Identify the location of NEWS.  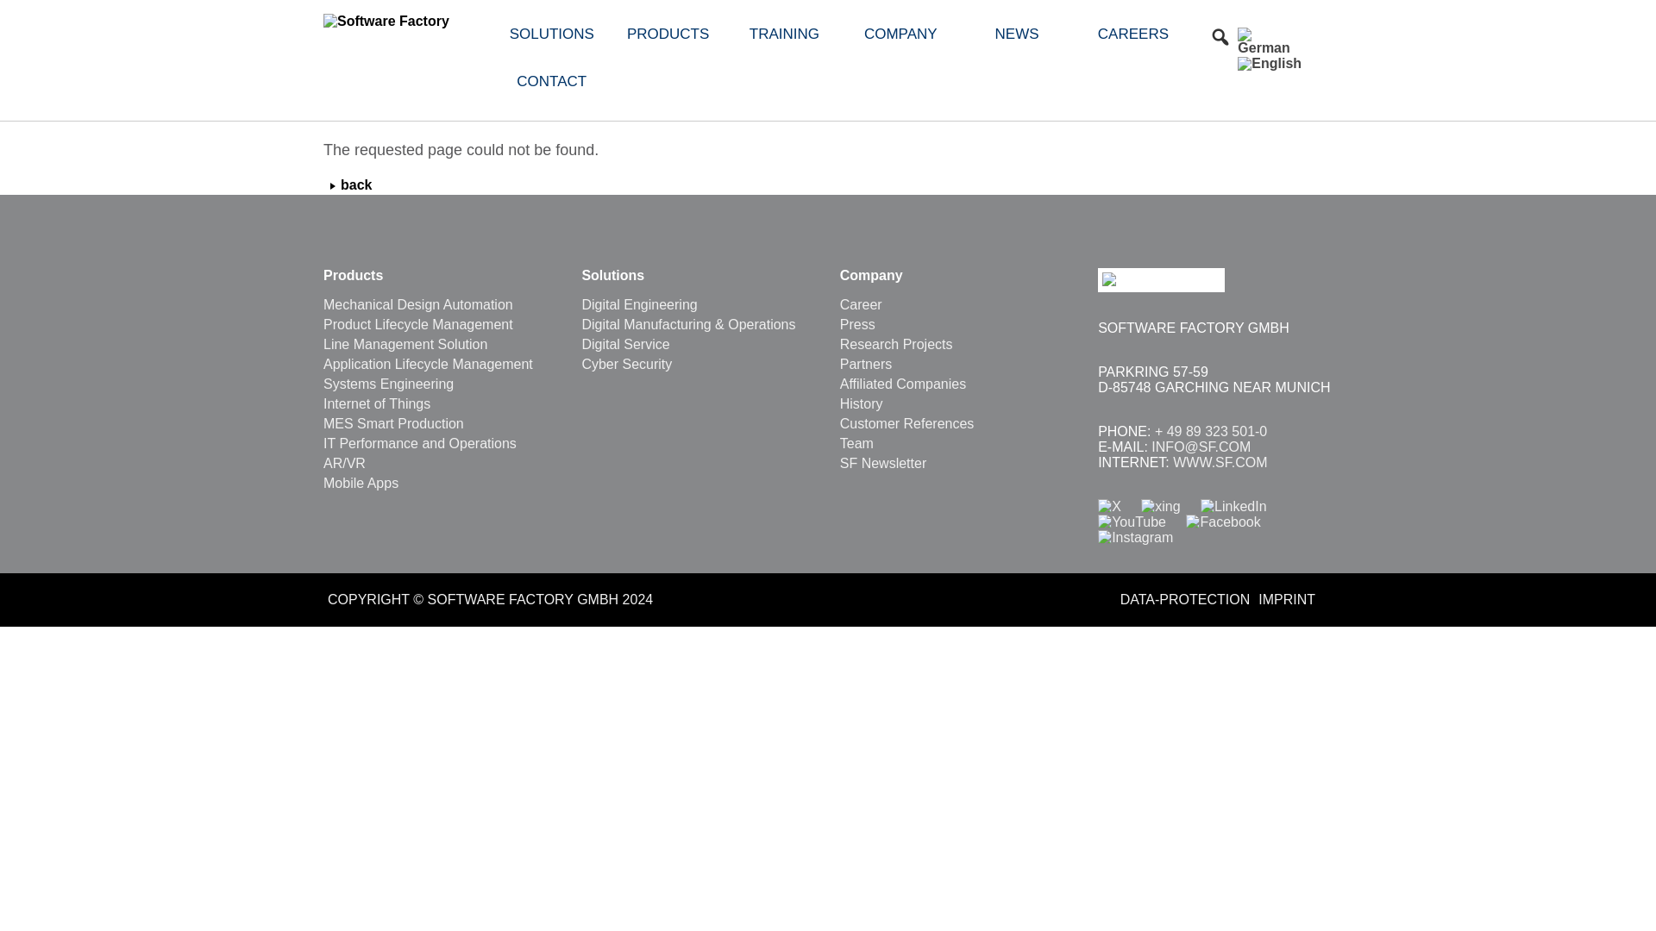
(1018, 34).